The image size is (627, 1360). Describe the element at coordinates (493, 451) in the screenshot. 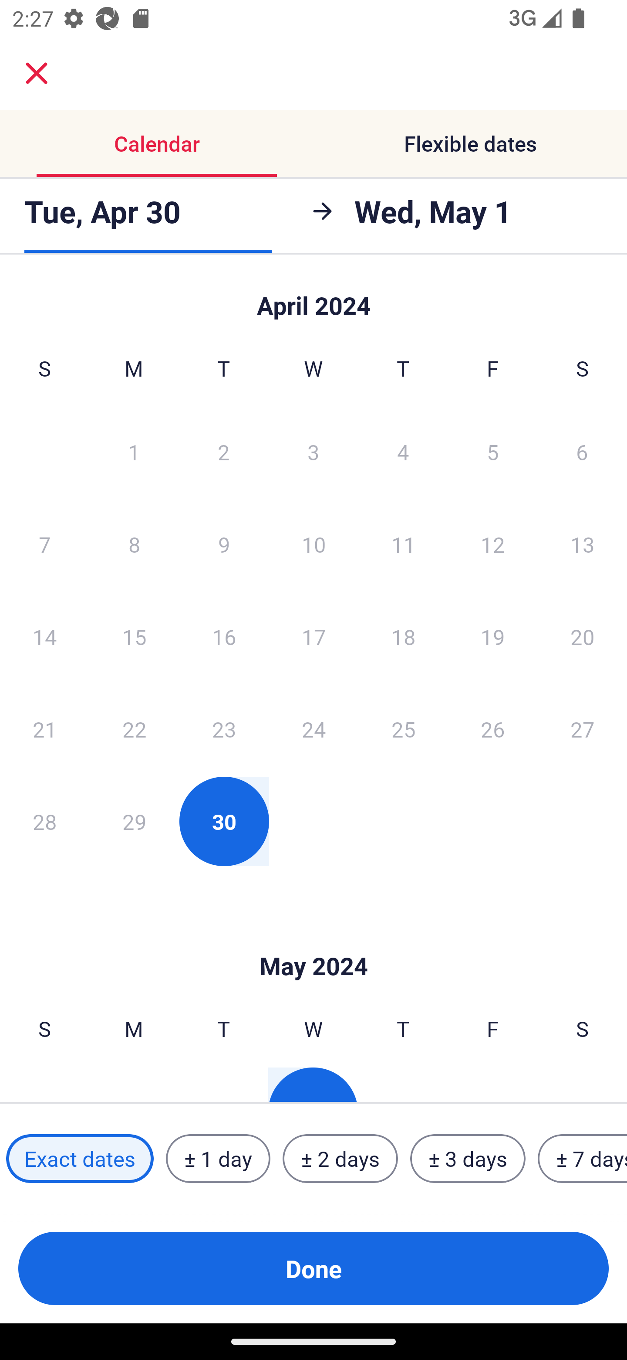

I see `5 Friday, April 5, 2024` at that location.